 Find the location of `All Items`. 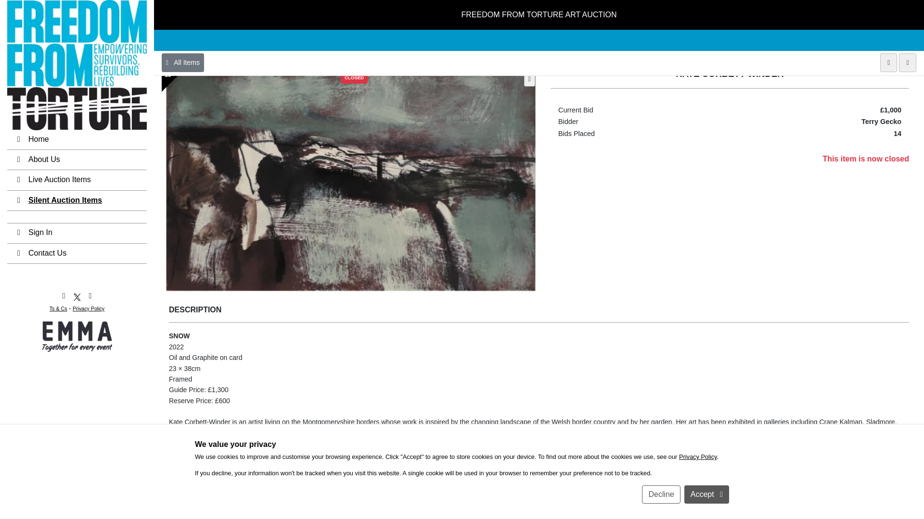

All Items is located at coordinates (183, 46).